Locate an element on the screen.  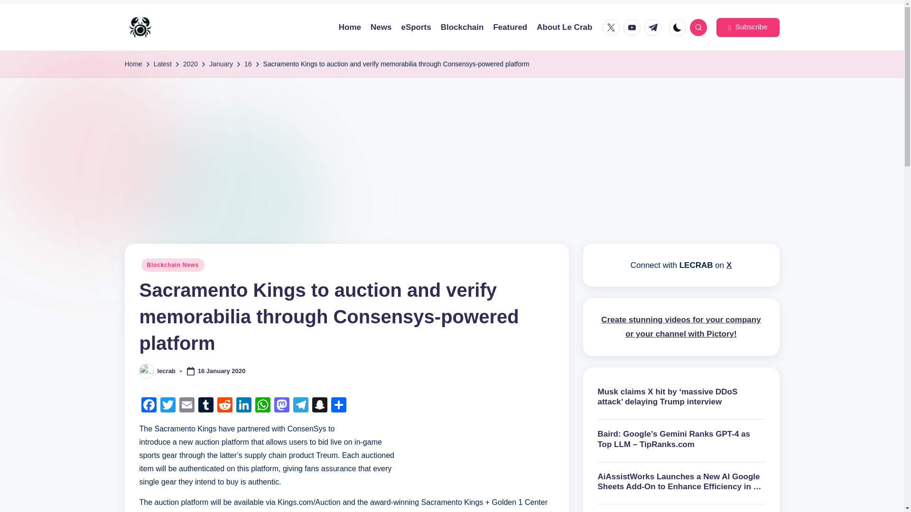
Home is located at coordinates (133, 64).